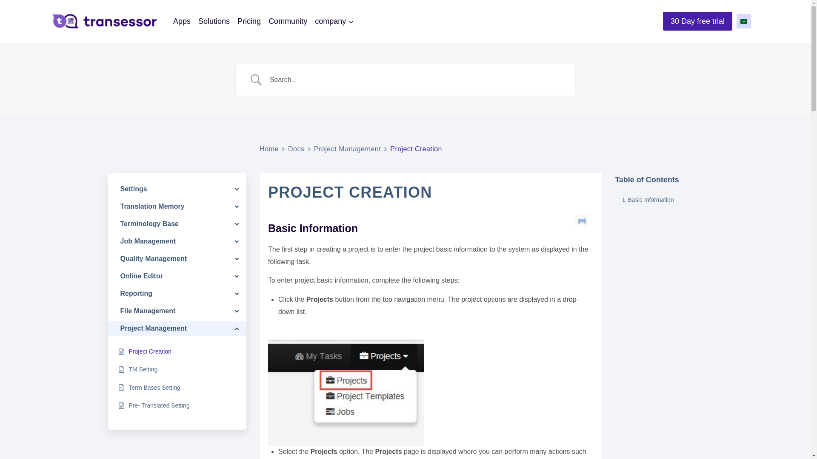 This screenshot has width=817, height=459. Describe the element at coordinates (181, 21) in the screenshot. I see `Apps` at that location.